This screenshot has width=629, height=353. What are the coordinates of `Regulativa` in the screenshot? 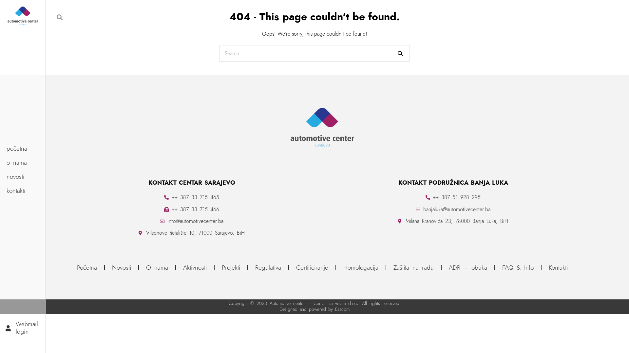 It's located at (268, 268).